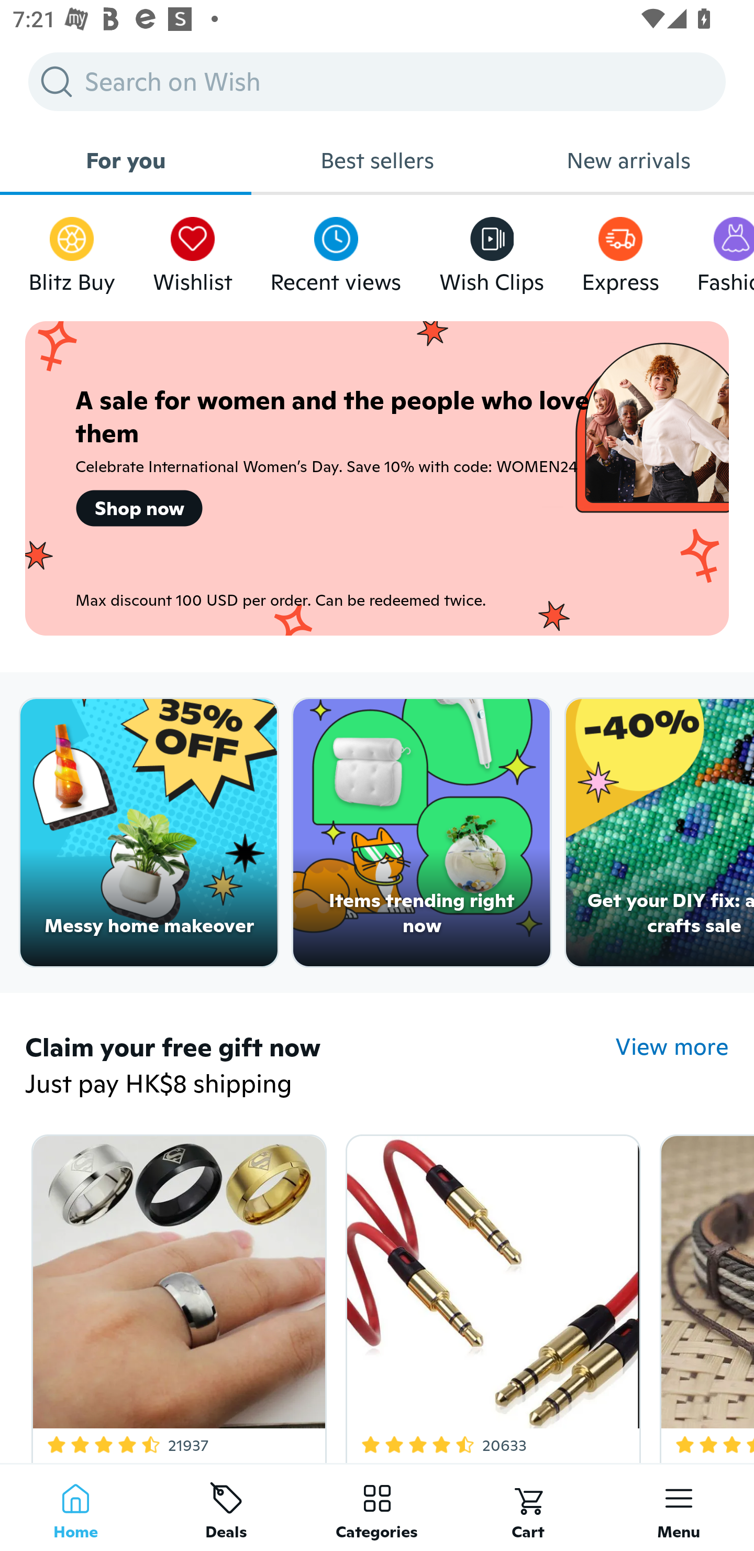 The height and width of the screenshot is (1551, 754). Describe the element at coordinates (75, 1507) in the screenshot. I see `Home` at that location.